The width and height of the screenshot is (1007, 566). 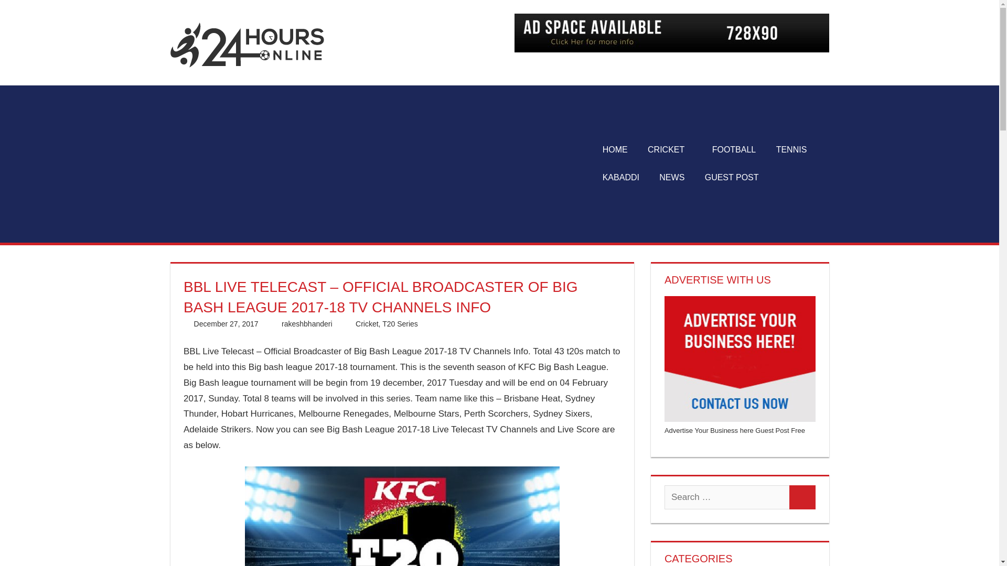 What do you see at coordinates (672, 178) in the screenshot?
I see `NEWS` at bounding box center [672, 178].